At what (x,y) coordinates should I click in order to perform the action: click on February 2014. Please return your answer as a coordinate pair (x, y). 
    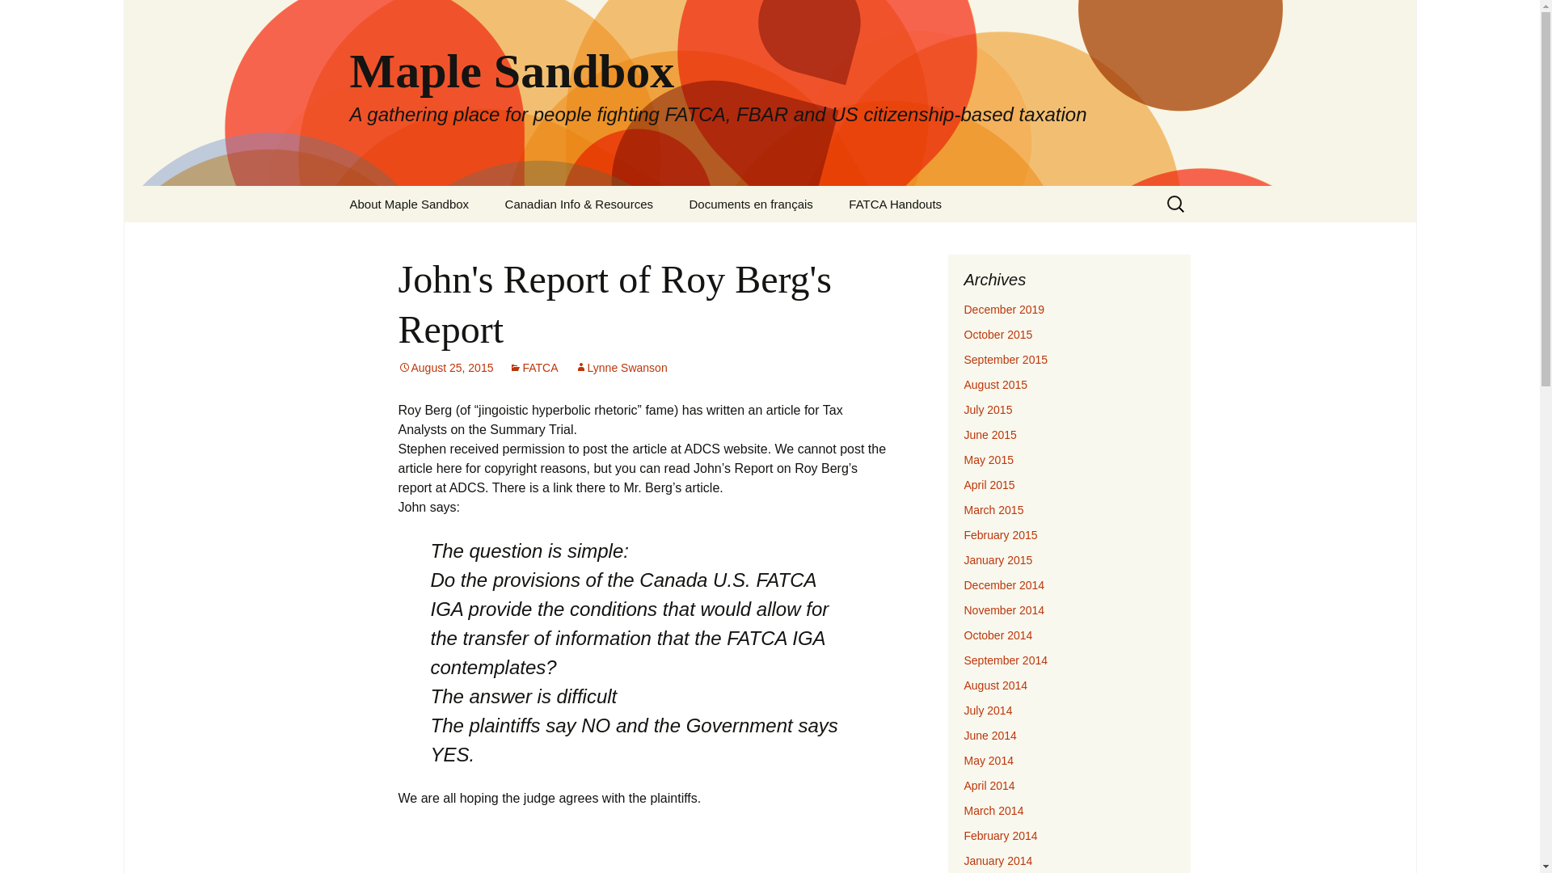
    Looking at the image, I should click on (1000, 836).